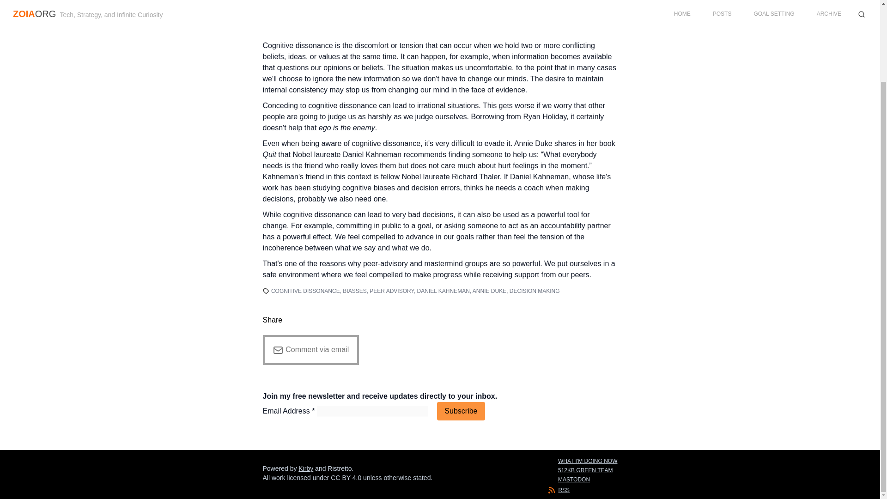  What do you see at coordinates (461, 411) in the screenshot?
I see `Subscribe` at bounding box center [461, 411].